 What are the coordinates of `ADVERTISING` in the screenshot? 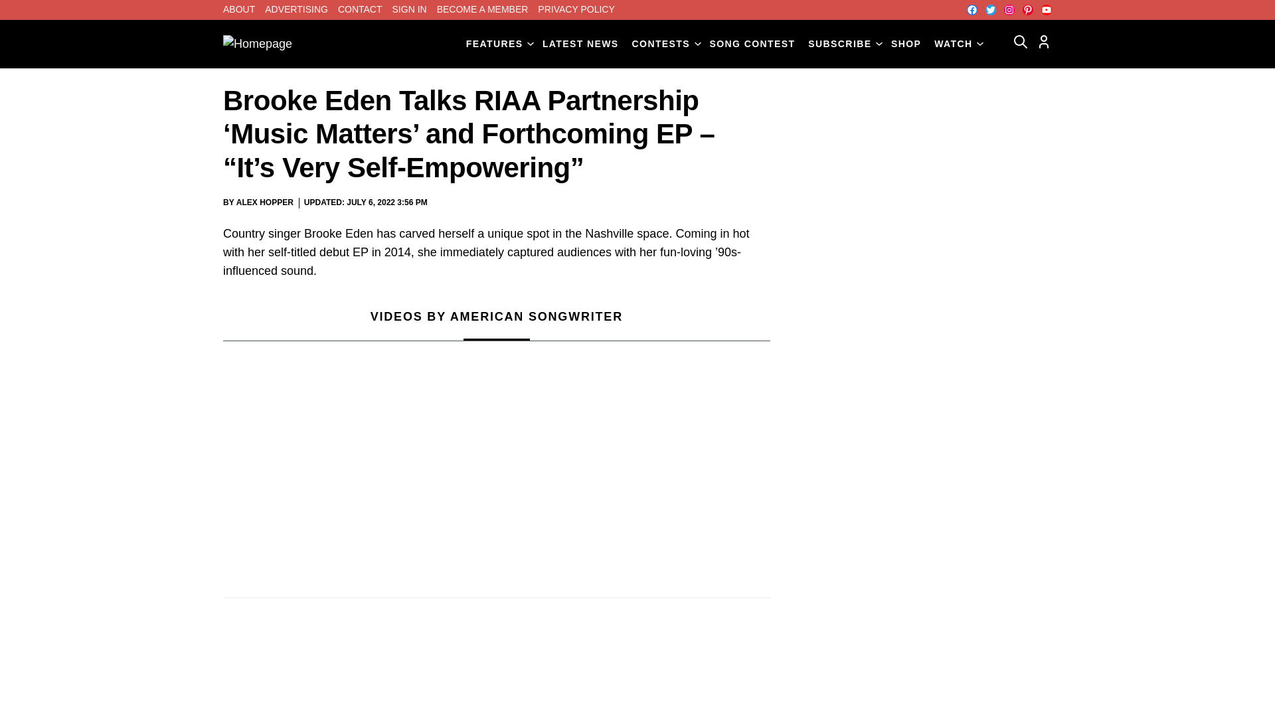 It's located at (296, 9).